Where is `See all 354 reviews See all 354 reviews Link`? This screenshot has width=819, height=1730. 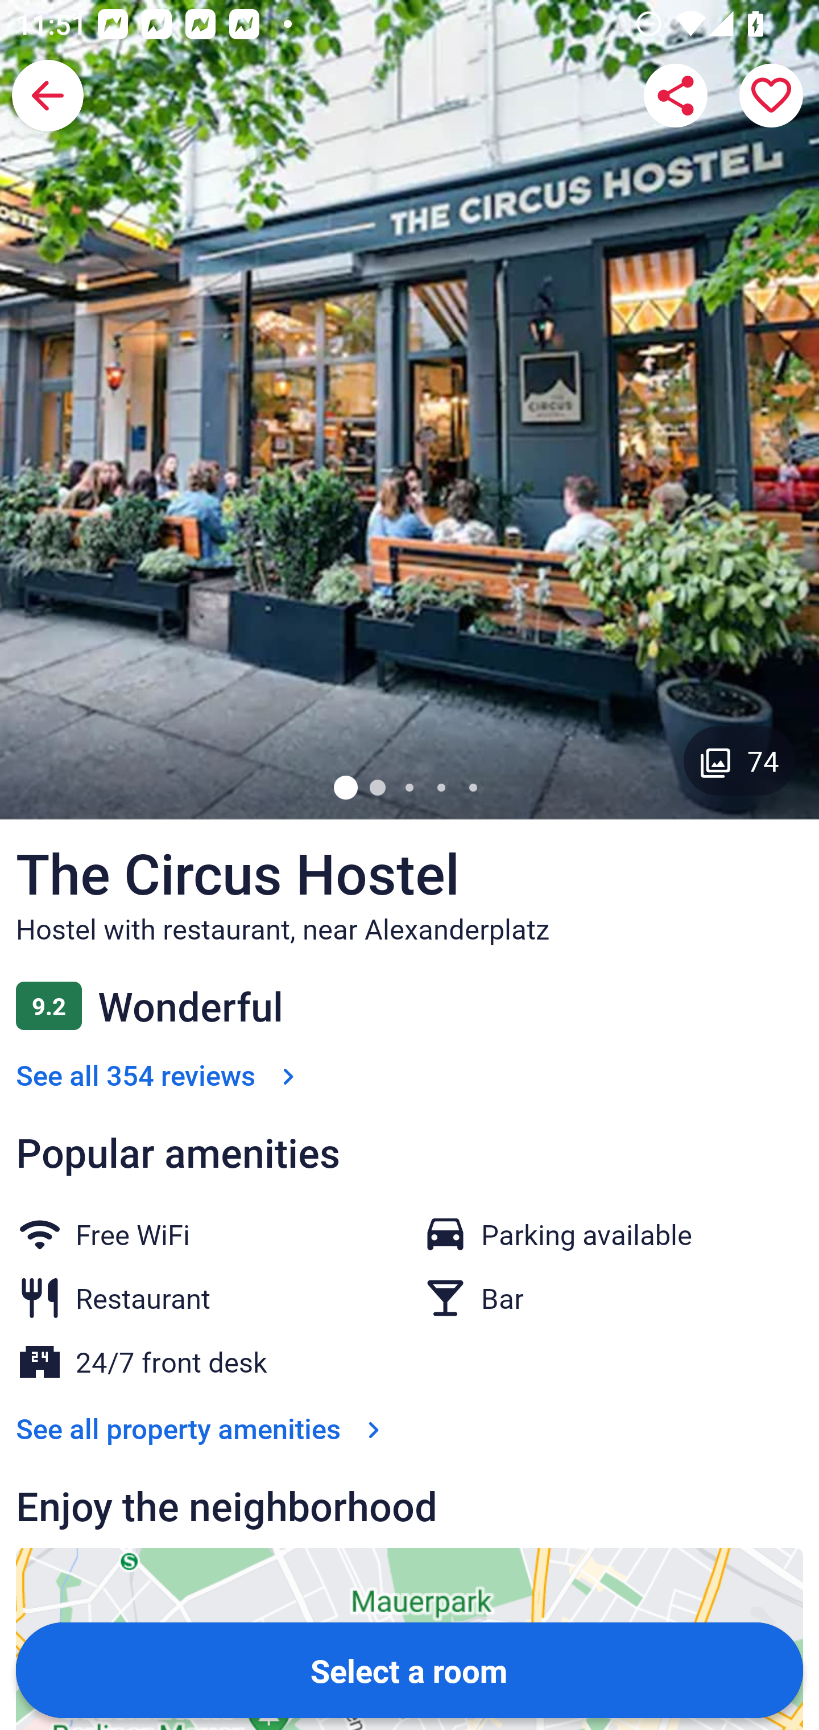
See all 354 reviews See all 354 reviews Link is located at coordinates (159, 1074).